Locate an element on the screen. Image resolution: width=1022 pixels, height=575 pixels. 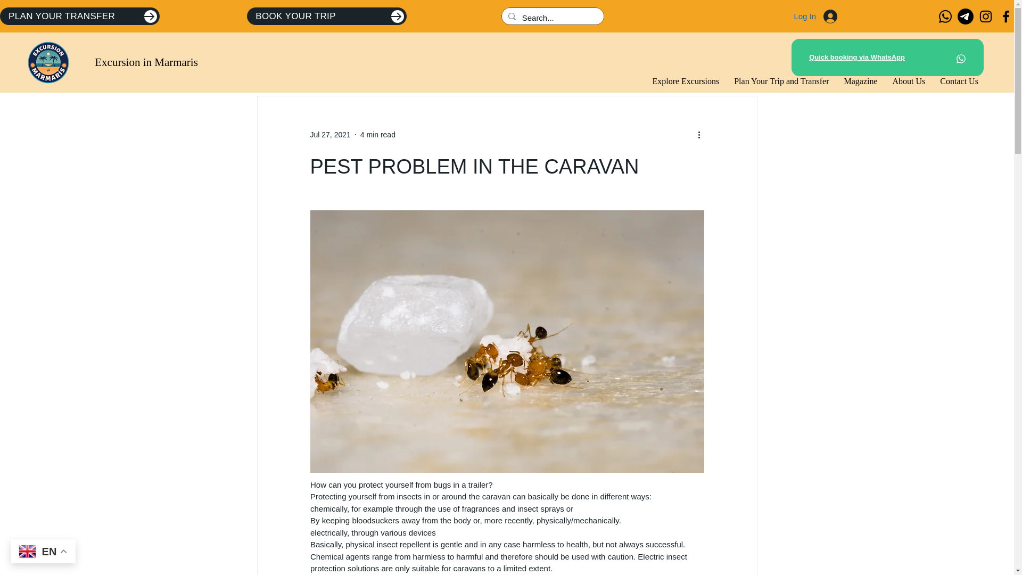
Excursion in Marmaris is located at coordinates (146, 62).